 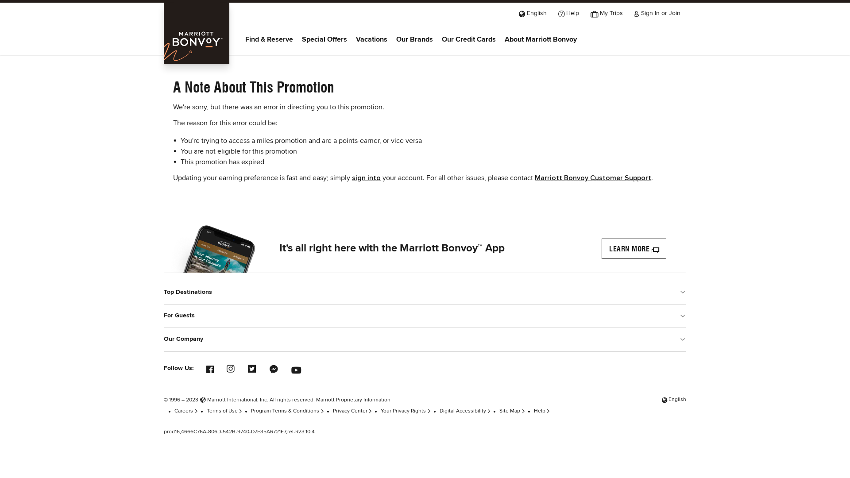 What do you see at coordinates (542, 411) in the screenshot?
I see `Help` at bounding box center [542, 411].